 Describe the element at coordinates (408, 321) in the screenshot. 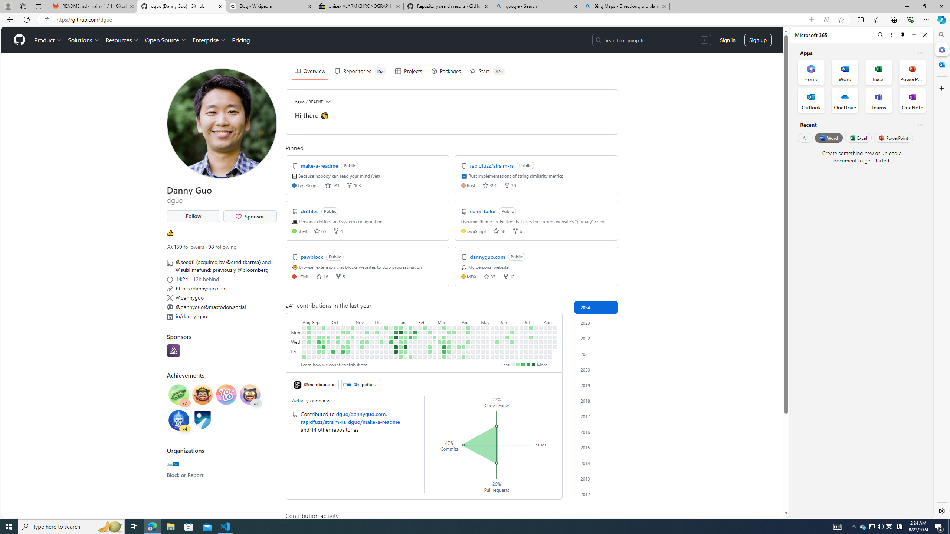

I see `January` at that location.